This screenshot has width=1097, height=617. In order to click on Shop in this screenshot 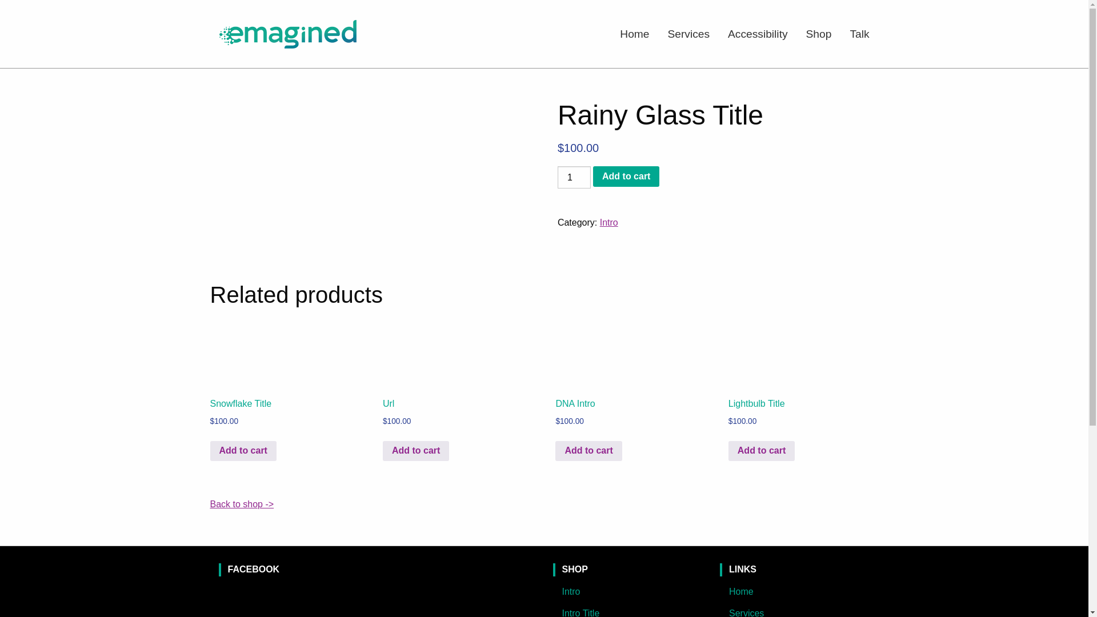, I will do `click(819, 34)`.